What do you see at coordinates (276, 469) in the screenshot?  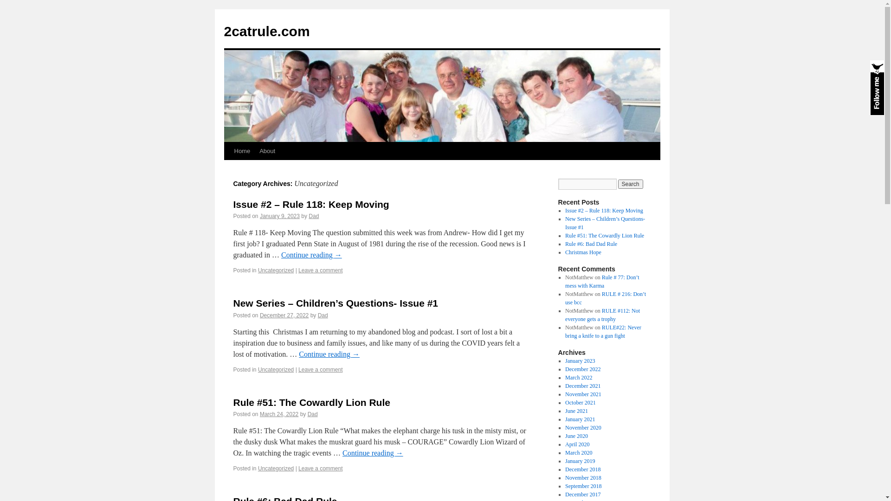 I see `Uncategorized` at bounding box center [276, 469].